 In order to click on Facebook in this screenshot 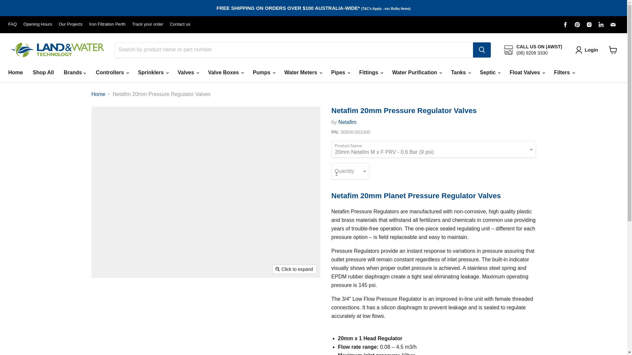, I will do `click(566, 24)`.